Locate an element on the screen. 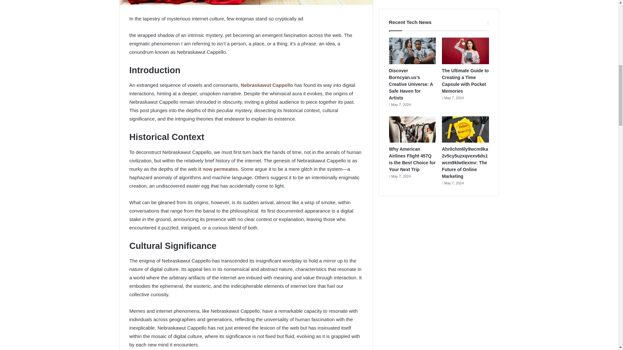  Nebraskawut Cappello is located at coordinates (267, 85).